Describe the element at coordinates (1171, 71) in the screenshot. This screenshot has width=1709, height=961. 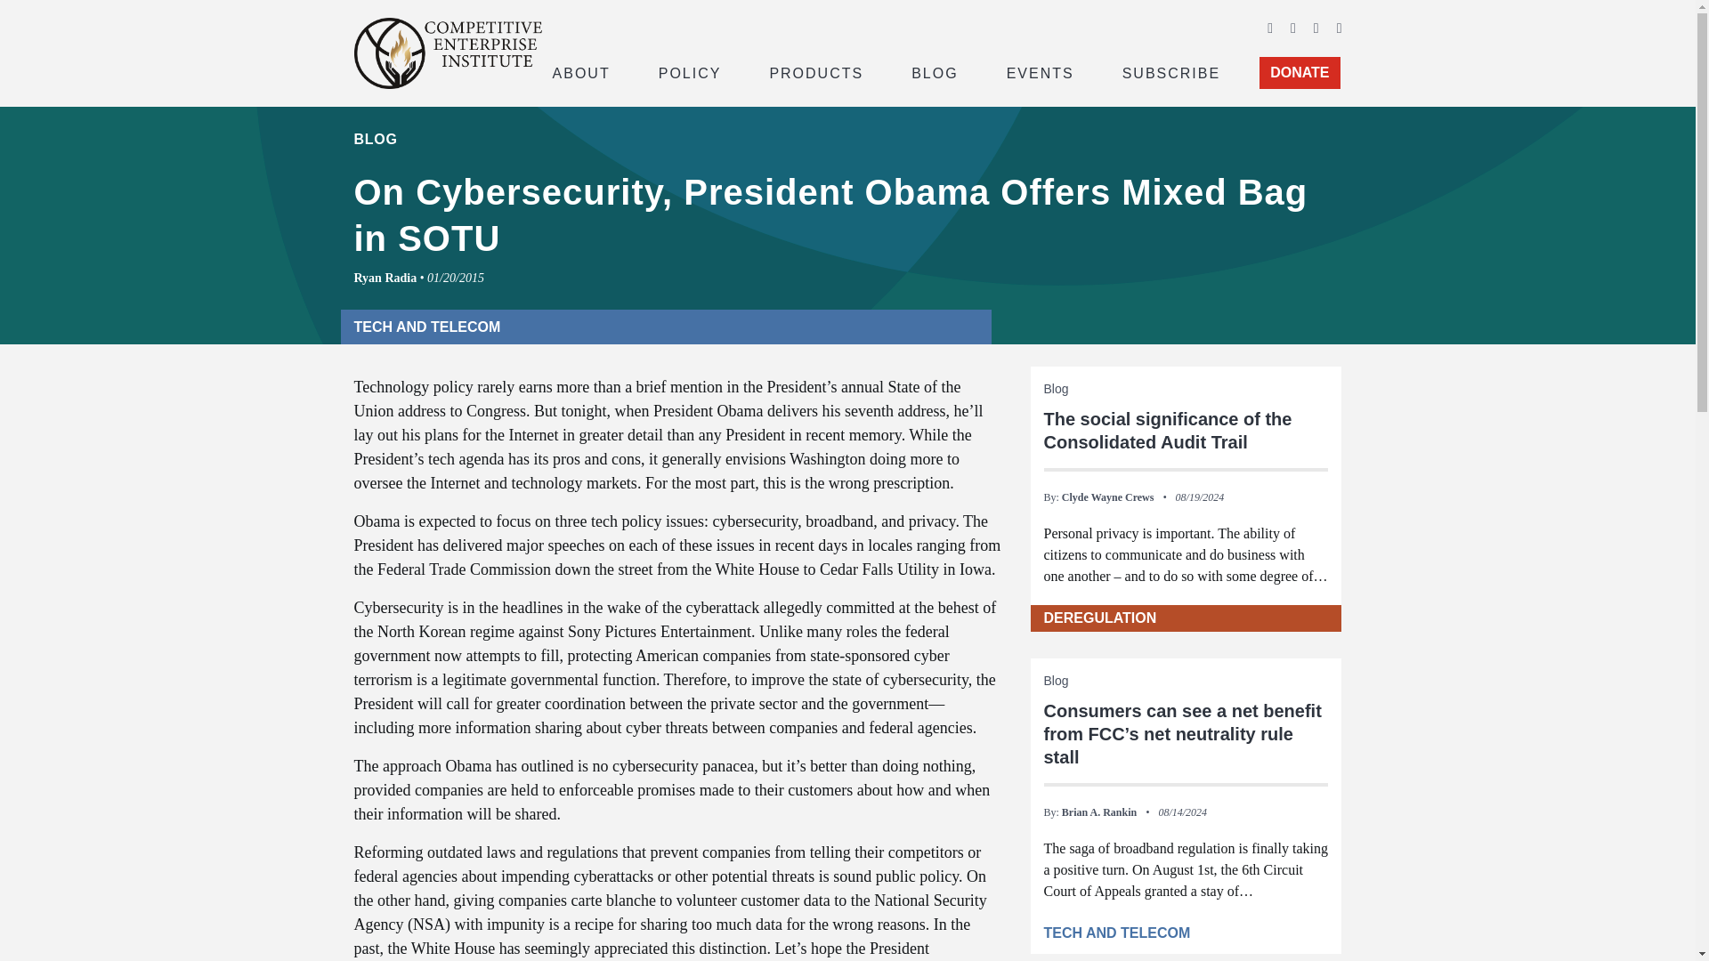
I see `SUBSCRIBE` at that location.